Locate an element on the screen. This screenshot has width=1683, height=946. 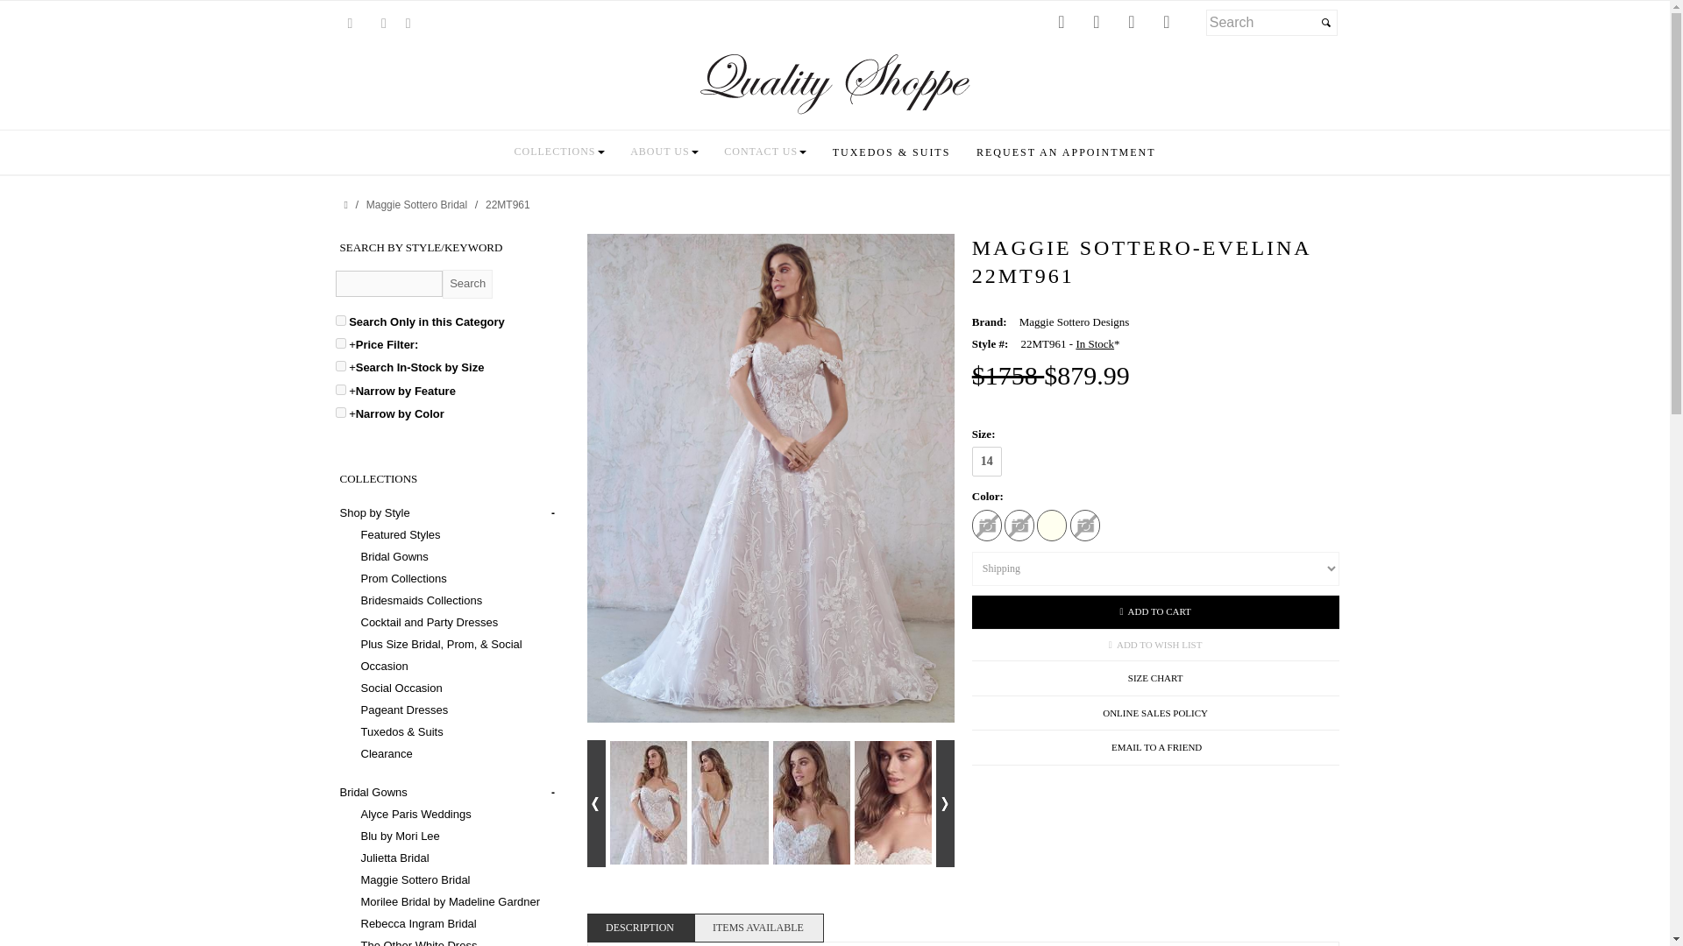
COLLECTIONS is located at coordinates (559, 151).